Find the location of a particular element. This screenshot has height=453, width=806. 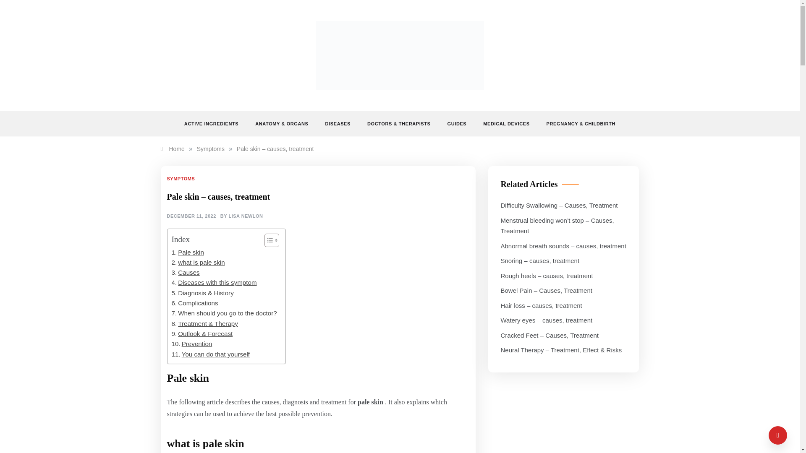

DISEASES is located at coordinates (338, 123).